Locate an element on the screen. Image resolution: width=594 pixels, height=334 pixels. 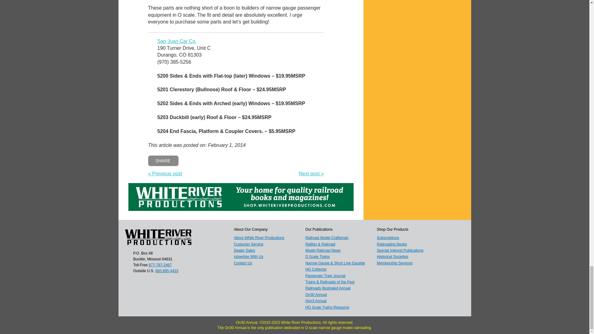
660-695-4433 is located at coordinates (167, 271).